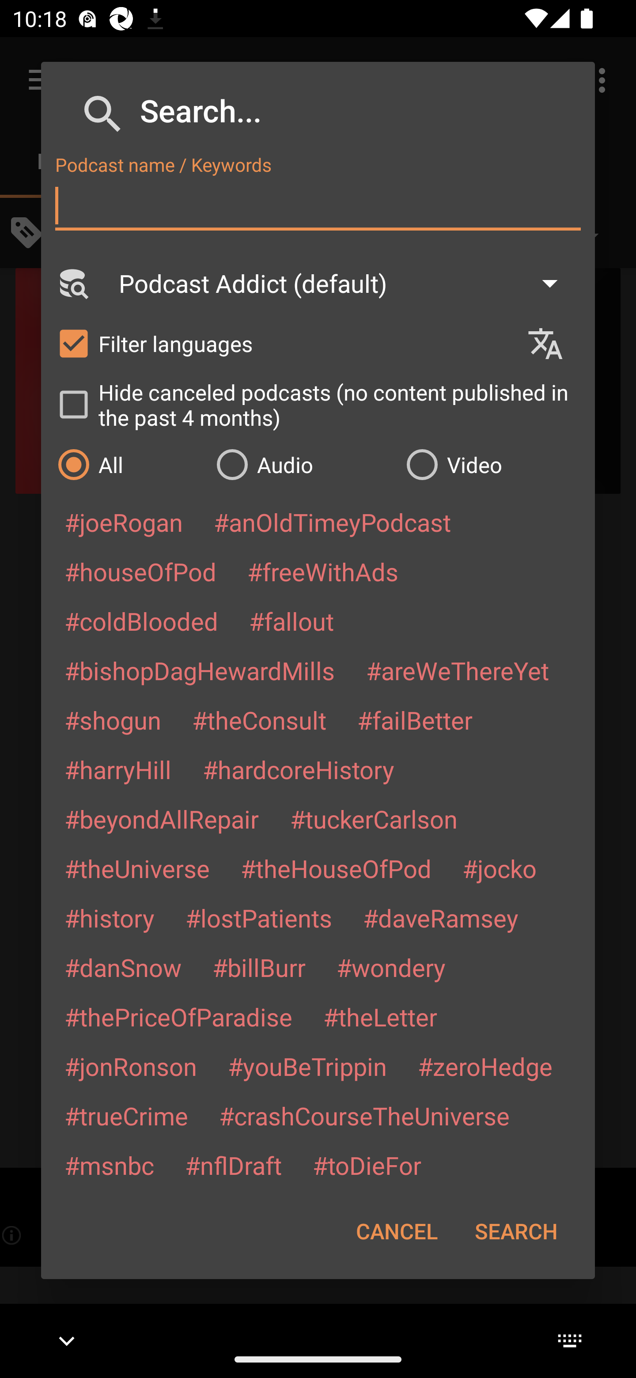  I want to click on #beyondAllRepair, so click(162, 818).